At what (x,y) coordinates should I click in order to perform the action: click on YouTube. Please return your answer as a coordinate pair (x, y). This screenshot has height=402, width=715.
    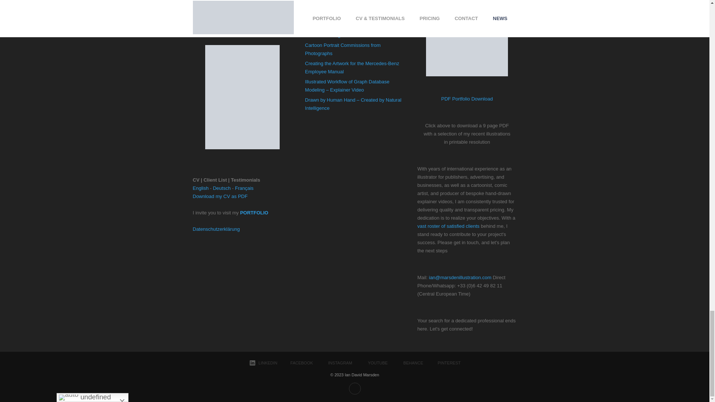
    Looking at the image, I should click on (372, 363).